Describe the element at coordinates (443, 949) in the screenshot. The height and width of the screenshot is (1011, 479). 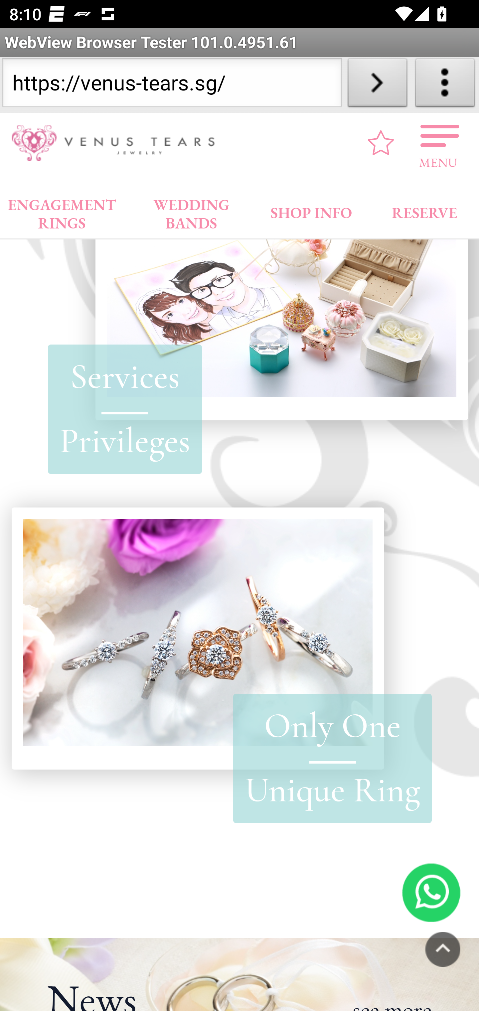
I see `PAGETOP` at that location.